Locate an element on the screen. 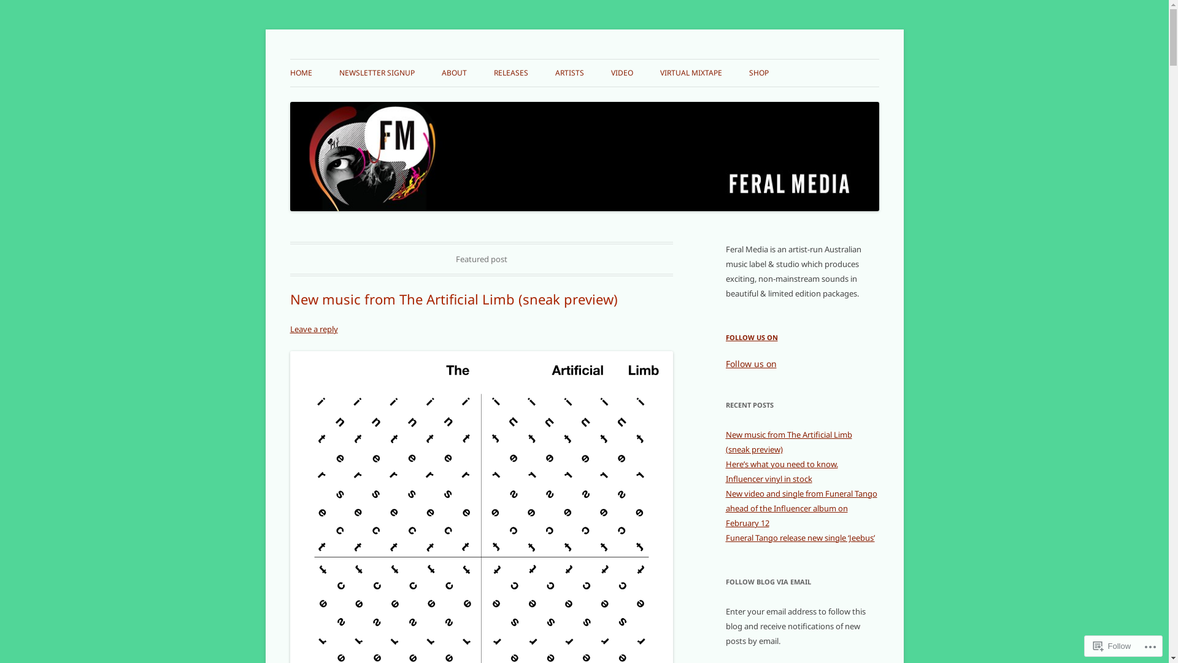 The width and height of the screenshot is (1178, 663). Follow is located at coordinates (1112, 646).